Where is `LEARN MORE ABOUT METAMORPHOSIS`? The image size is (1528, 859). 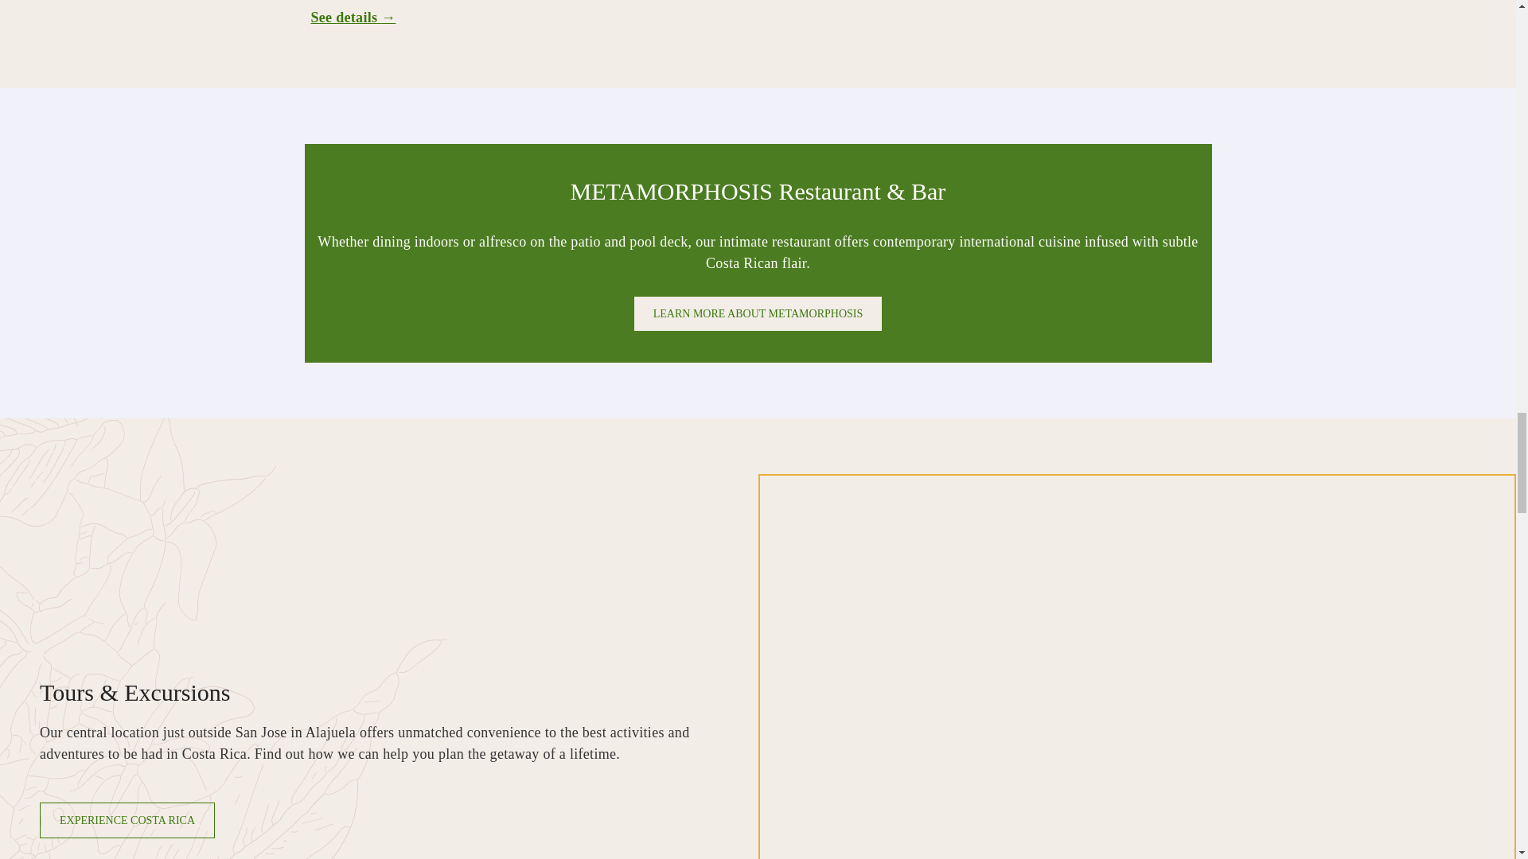 LEARN MORE ABOUT METAMORPHOSIS is located at coordinates (758, 313).